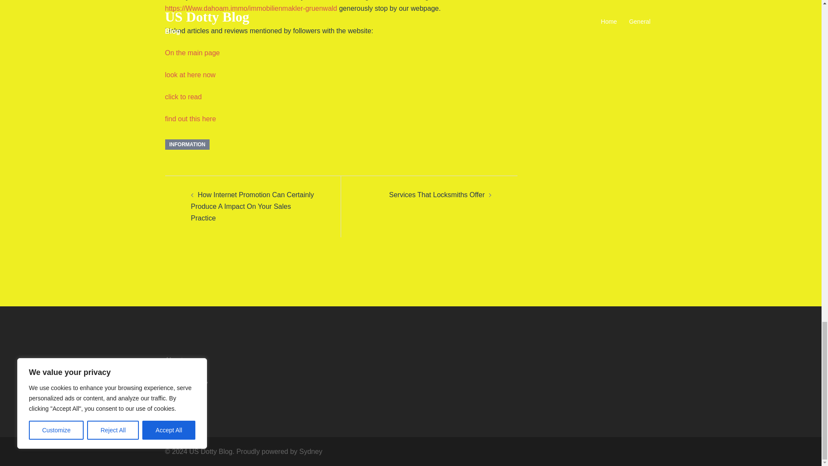  Describe the element at coordinates (436, 195) in the screenshot. I see `Services That Locksmiths Offer` at that location.